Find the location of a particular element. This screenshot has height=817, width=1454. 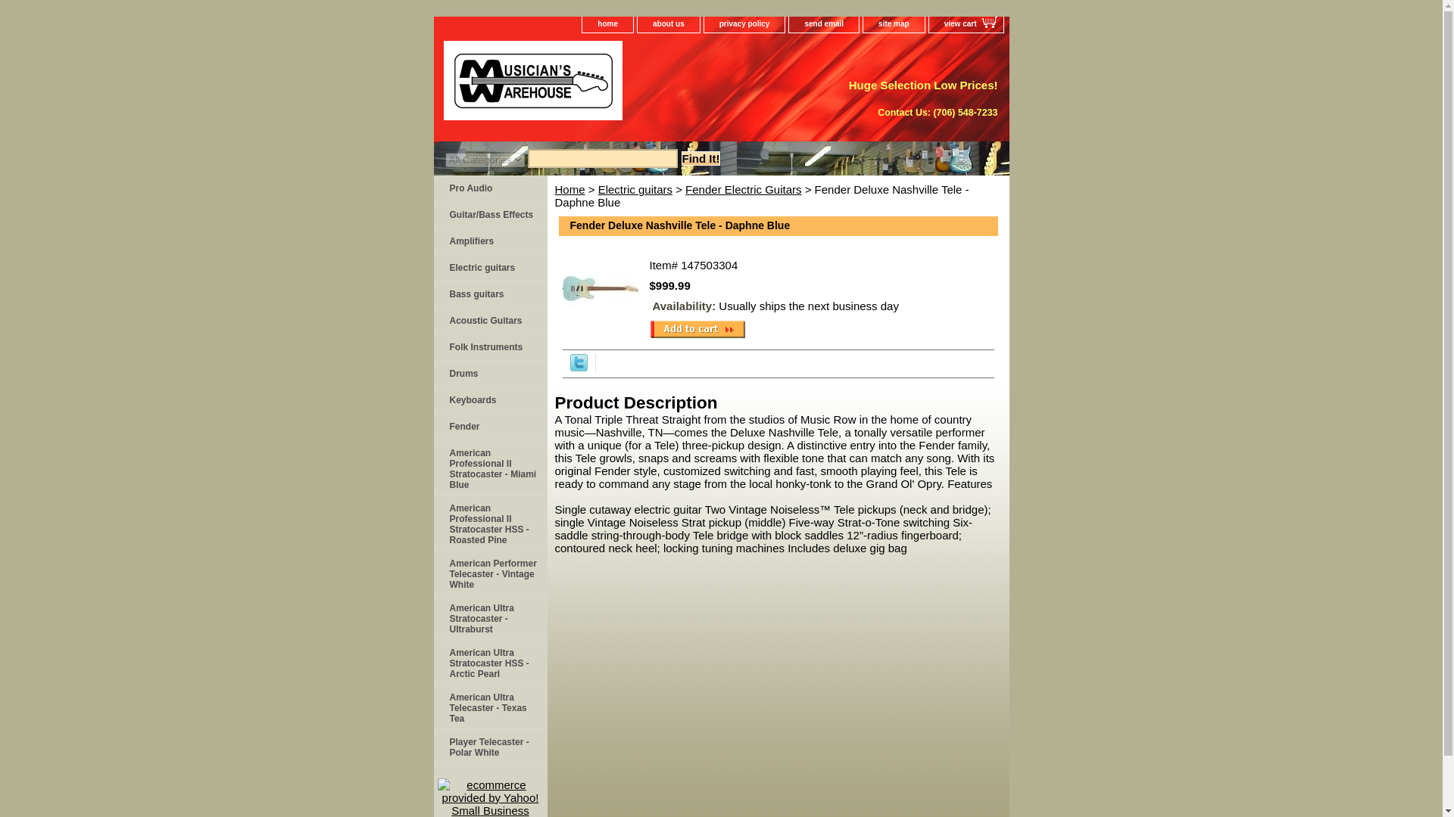

Folk Instruments is located at coordinates (489, 347).